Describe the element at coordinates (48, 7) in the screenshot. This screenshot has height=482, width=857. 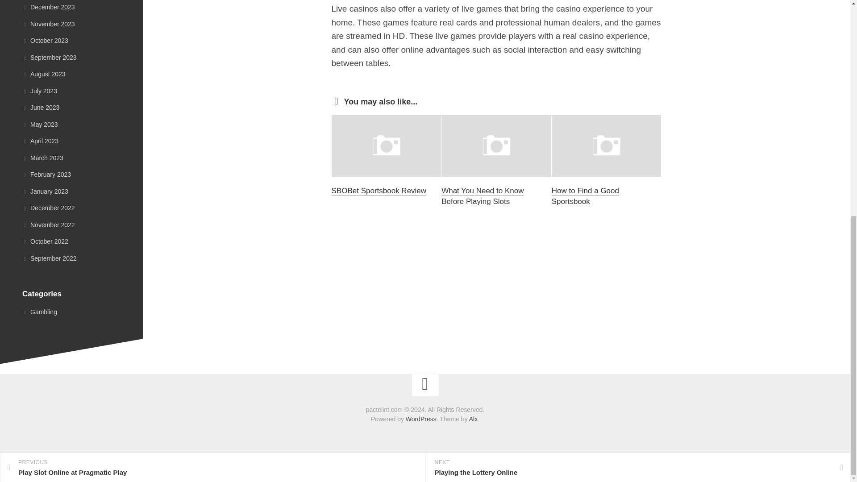
I see `October 2022` at that location.